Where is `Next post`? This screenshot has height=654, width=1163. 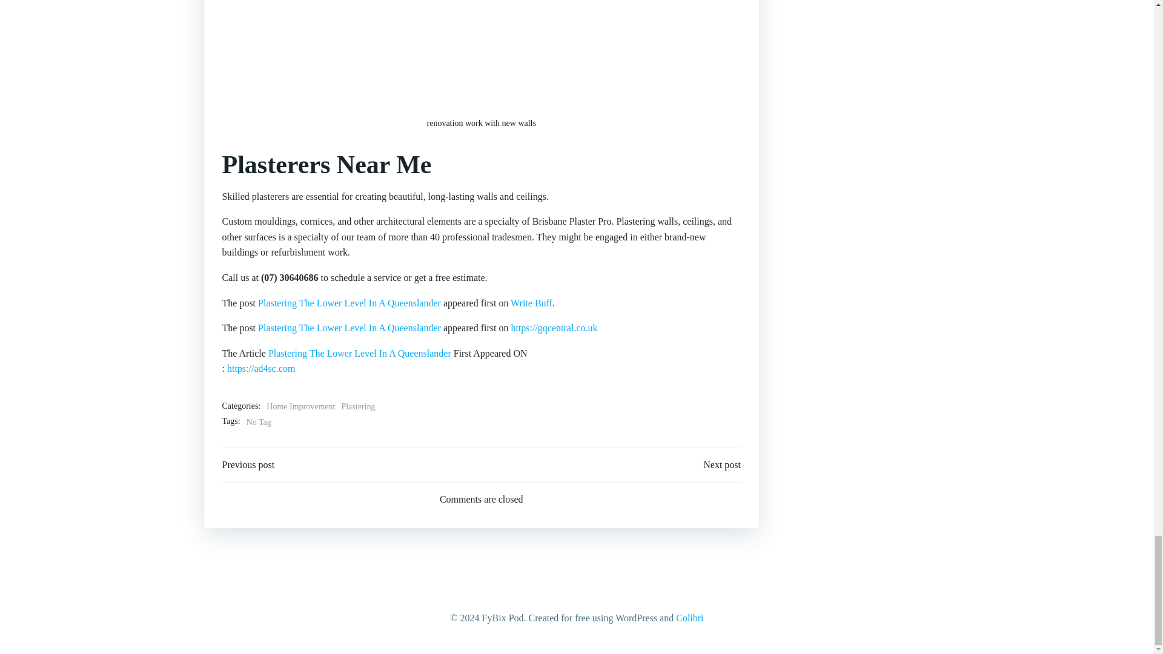
Next post is located at coordinates (722, 465).